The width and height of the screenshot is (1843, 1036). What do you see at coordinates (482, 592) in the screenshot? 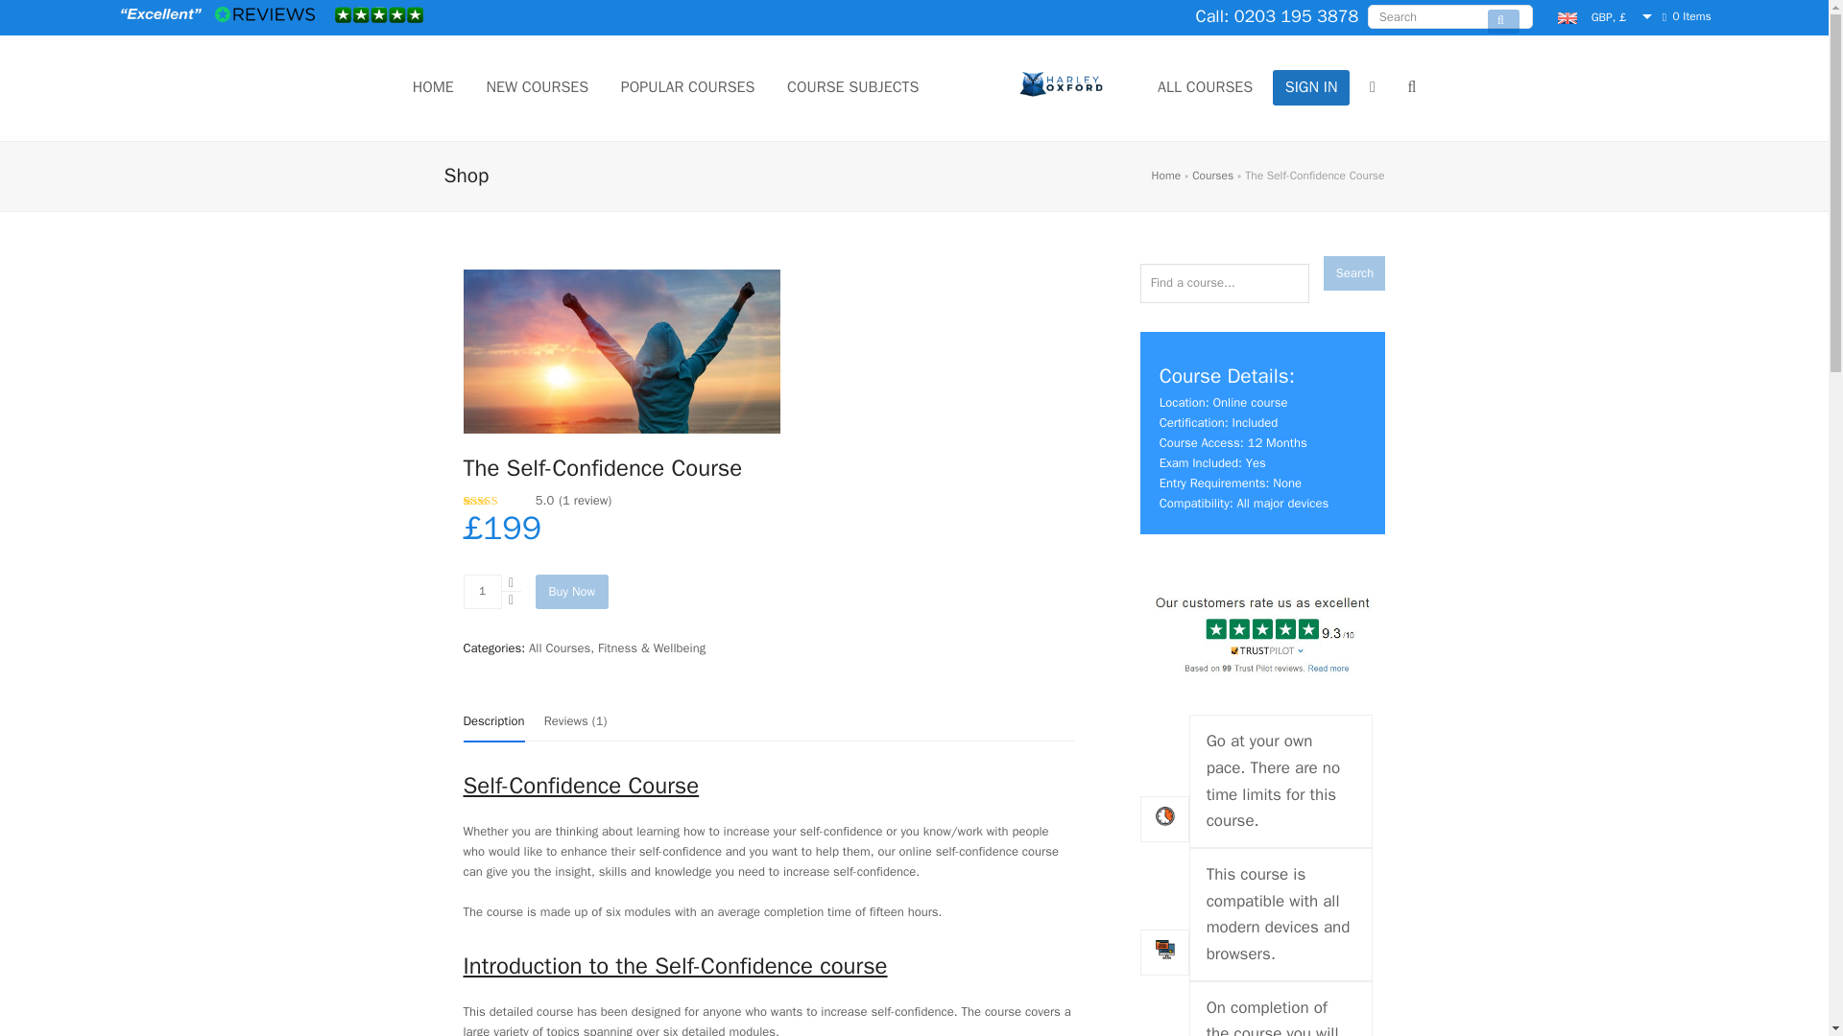
I see `Qty` at bounding box center [482, 592].